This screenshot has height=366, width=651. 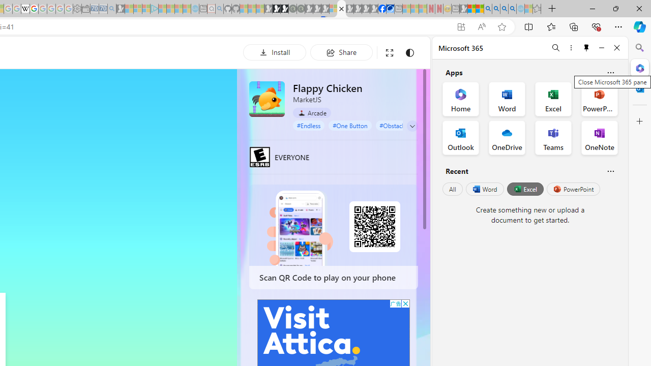 I want to click on Word Office App, so click(x=507, y=99).